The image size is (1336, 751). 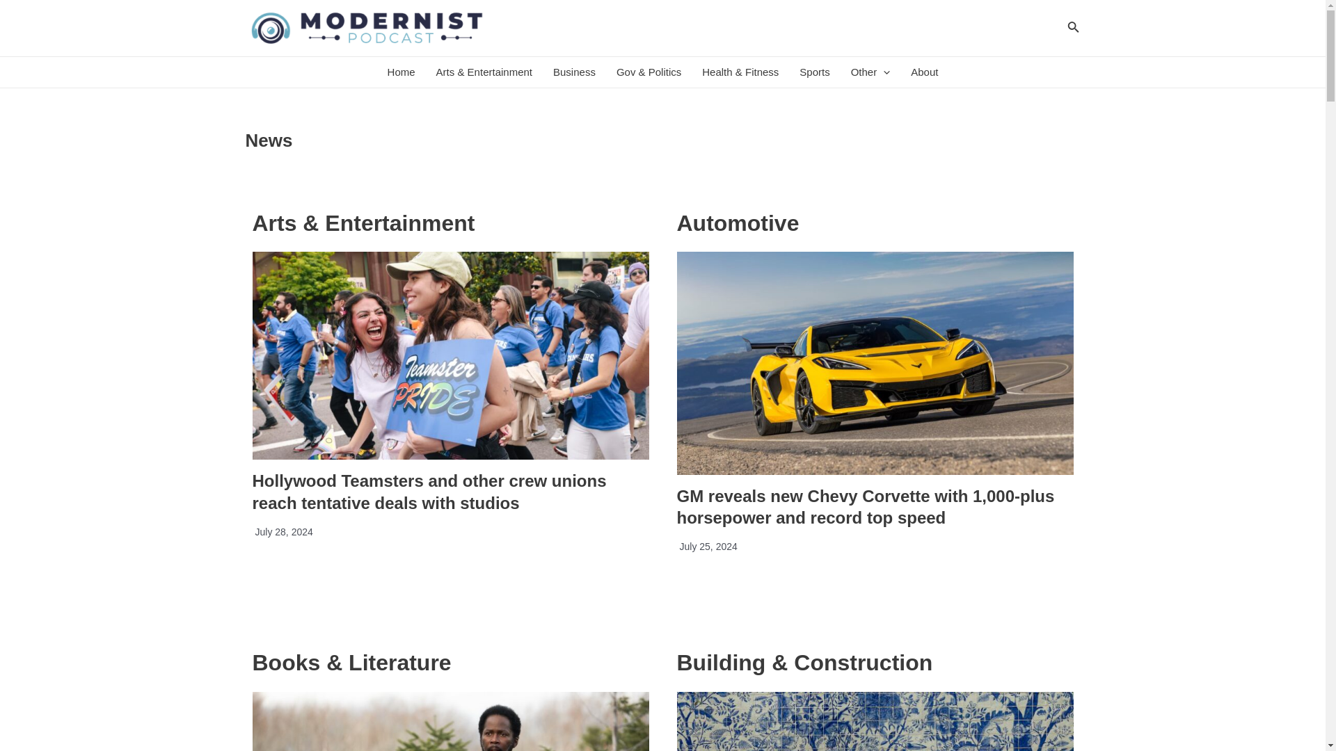 I want to click on Sports, so click(x=814, y=72).